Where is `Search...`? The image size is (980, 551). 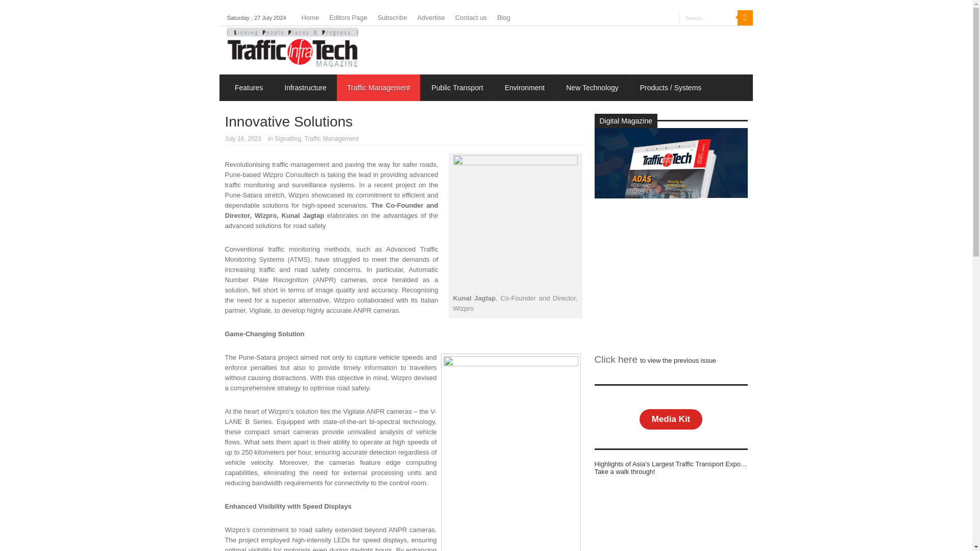
Search... is located at coordinates (708, 17).